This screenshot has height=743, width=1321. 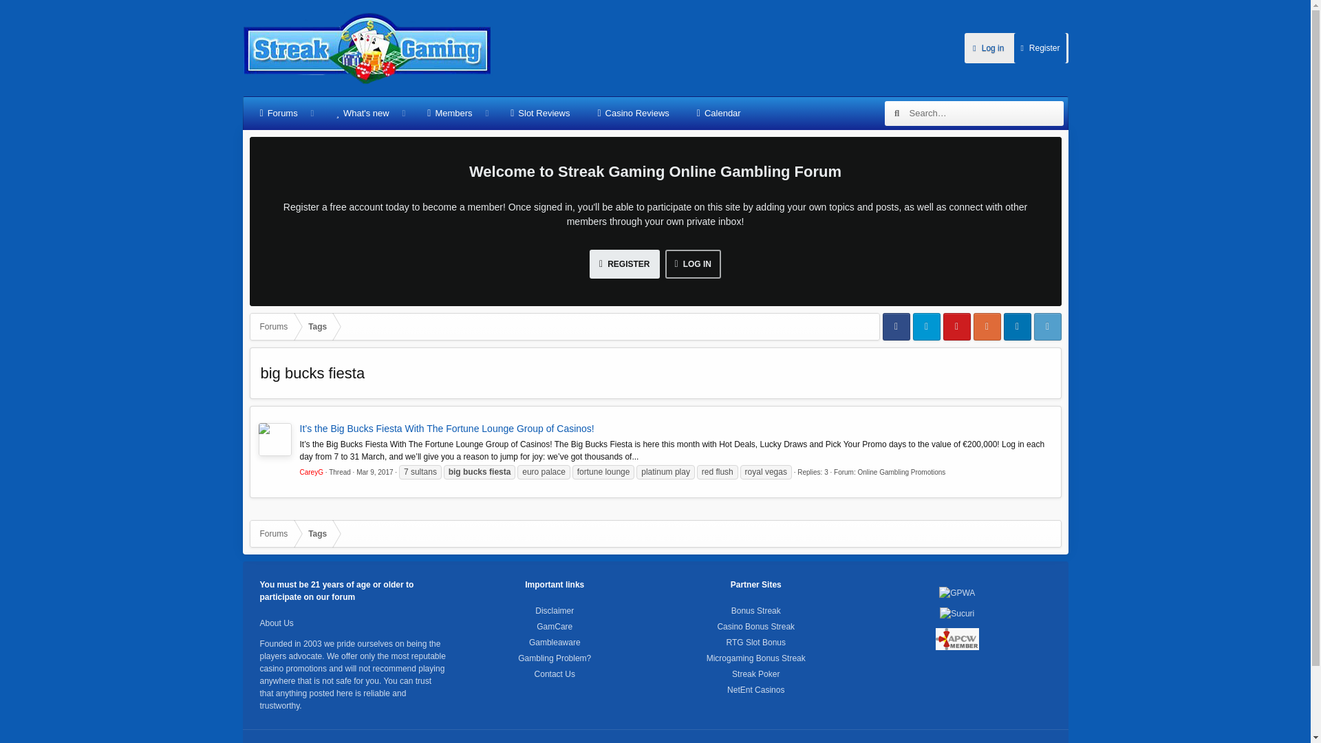 I want to click on LOG IN, so click(x=692, y=264).